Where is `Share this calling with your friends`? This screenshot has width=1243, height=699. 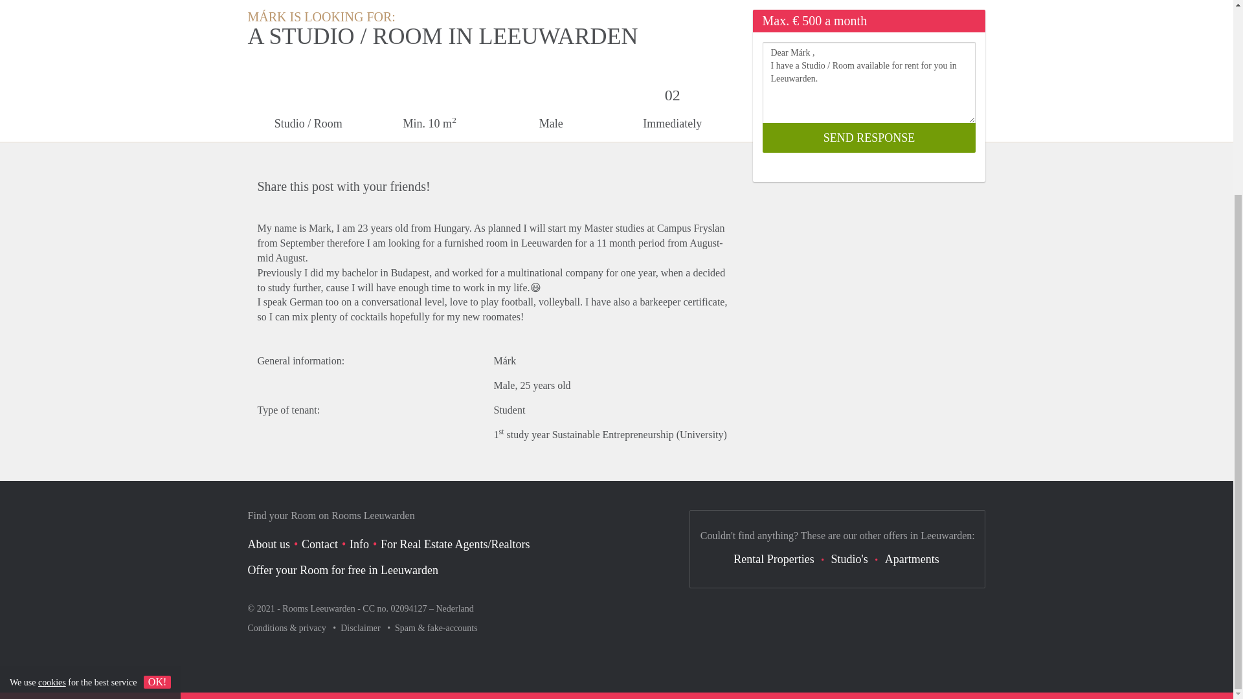
Share this calling with your friends is located at coordinates (565, 184).